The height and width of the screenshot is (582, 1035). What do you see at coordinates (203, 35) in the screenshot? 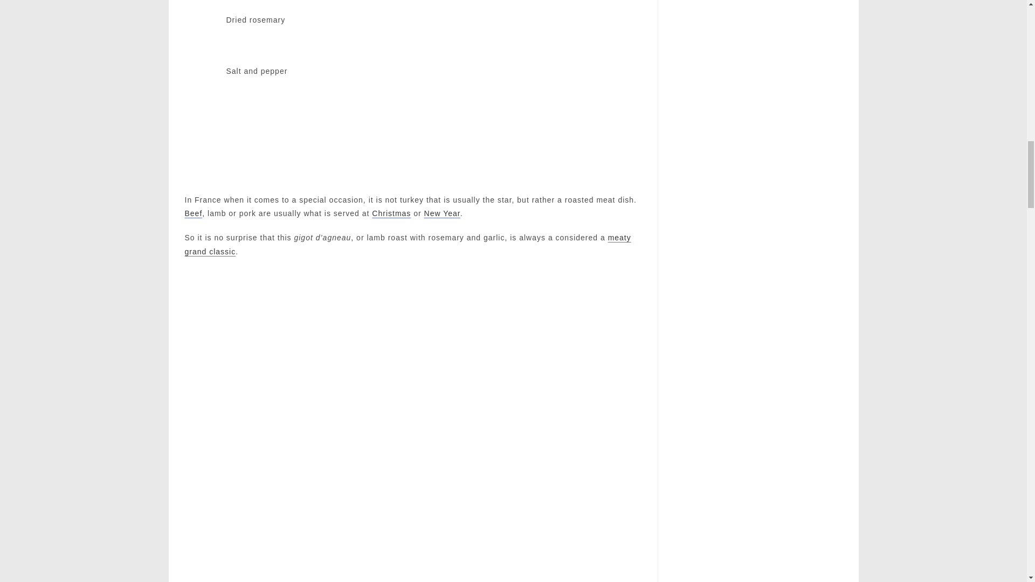
I see `Lamb roast with garlic and rosemary 9` at bounding box center [203, 35].